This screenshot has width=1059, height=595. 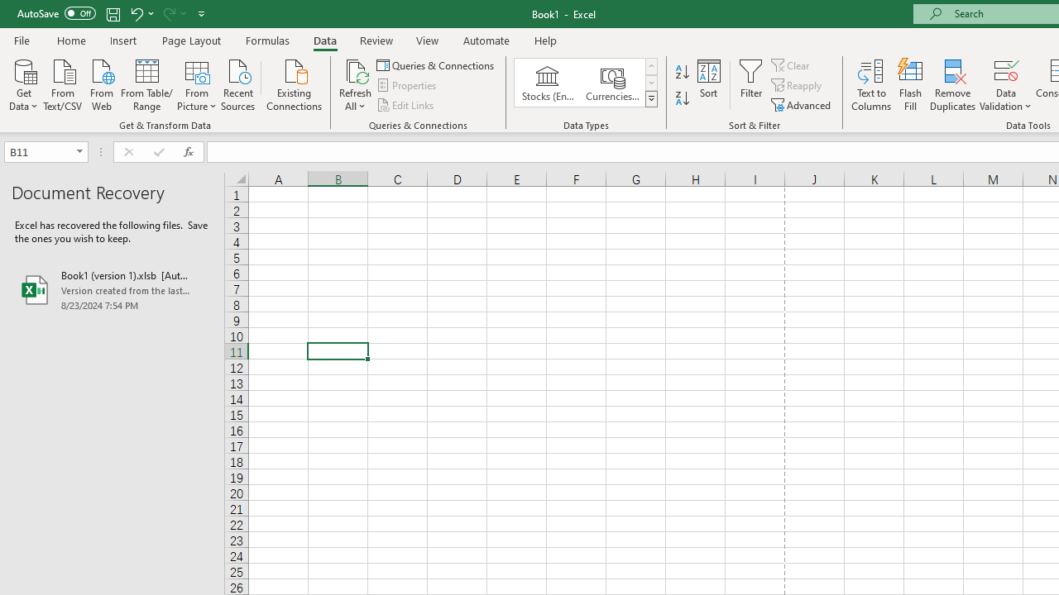 What do you see at coordinates (356, 69) in the screenshot?
I see `Refresh All` at bounding box center [356, 69].